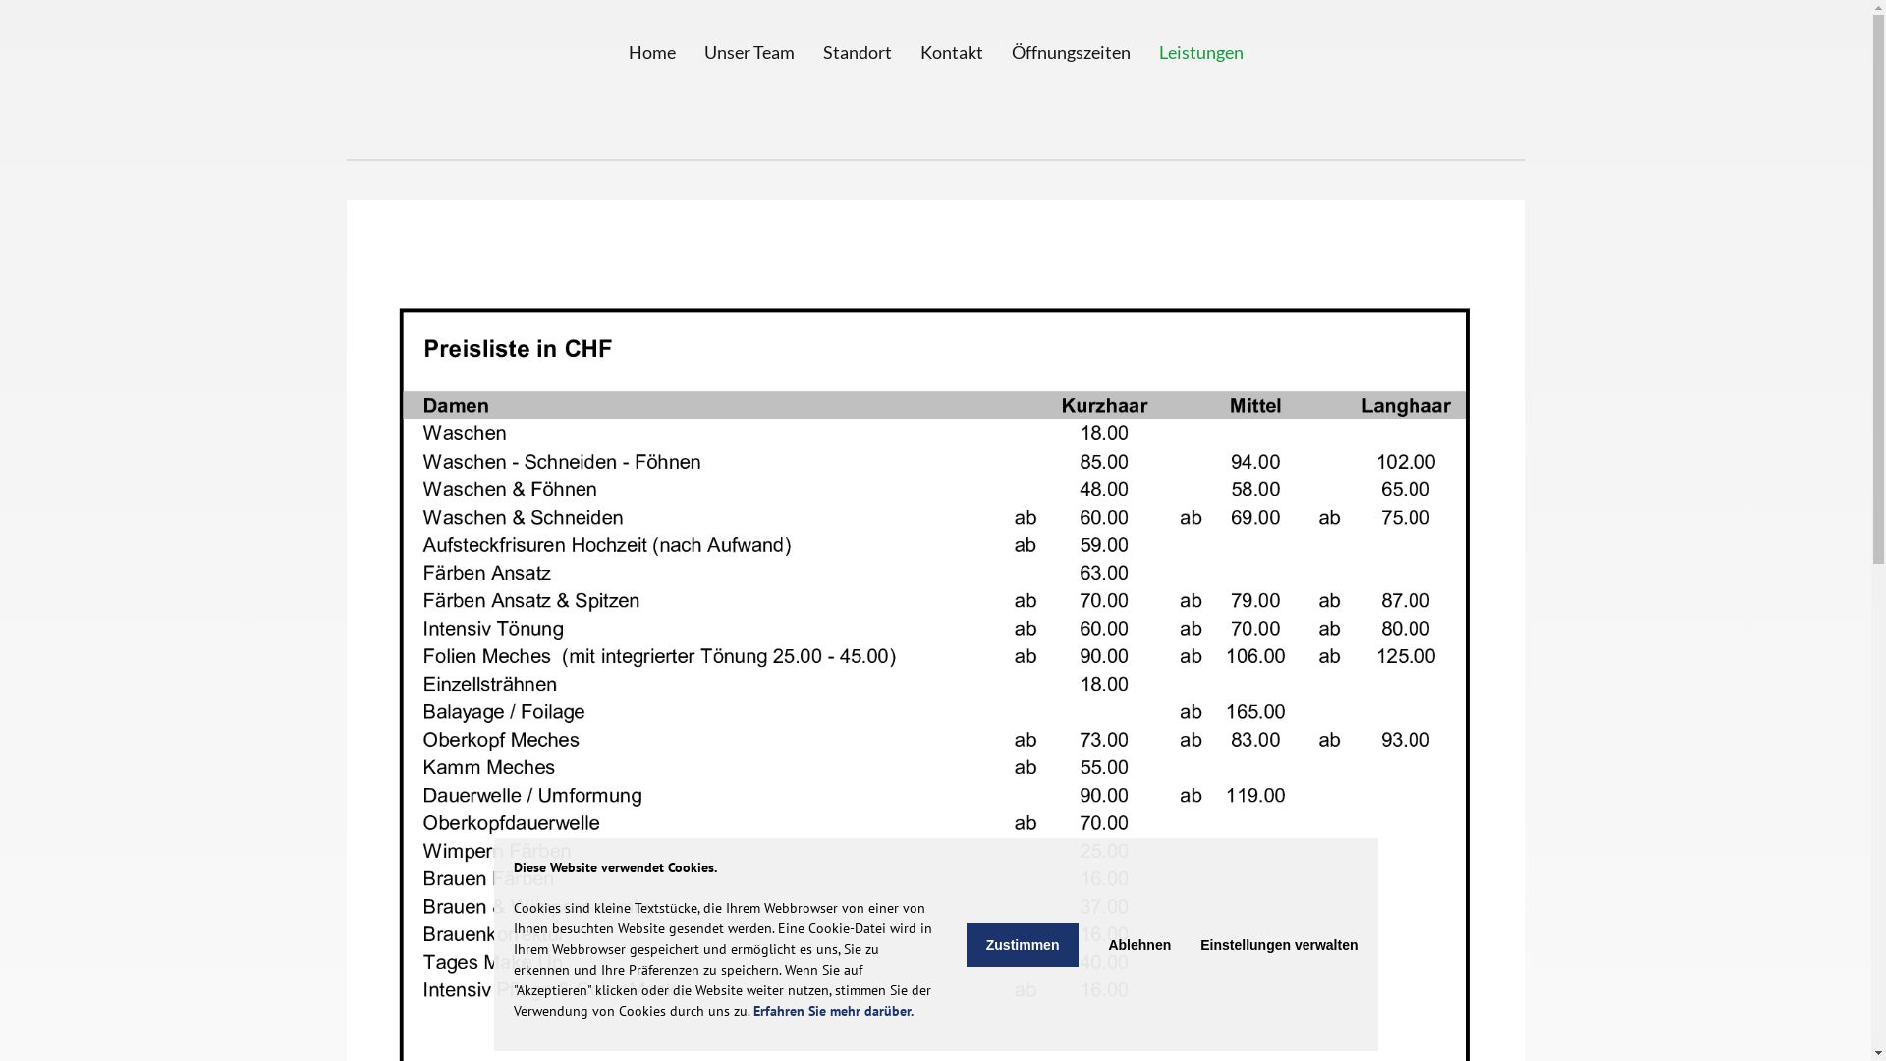 The image size is (1886, 1061). What do you see at coordinates (858, 52) in the screenshot?
I see `Standort` at bounding box center [858, 52].